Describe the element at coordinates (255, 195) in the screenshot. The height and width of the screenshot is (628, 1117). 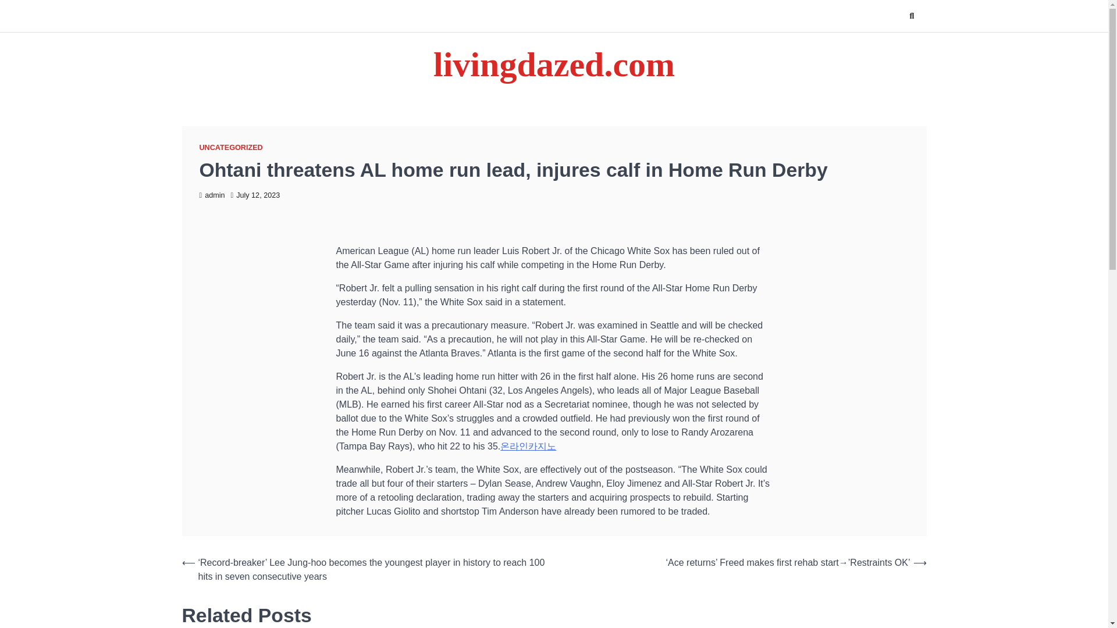
I see `July 12, 2023` at that location.